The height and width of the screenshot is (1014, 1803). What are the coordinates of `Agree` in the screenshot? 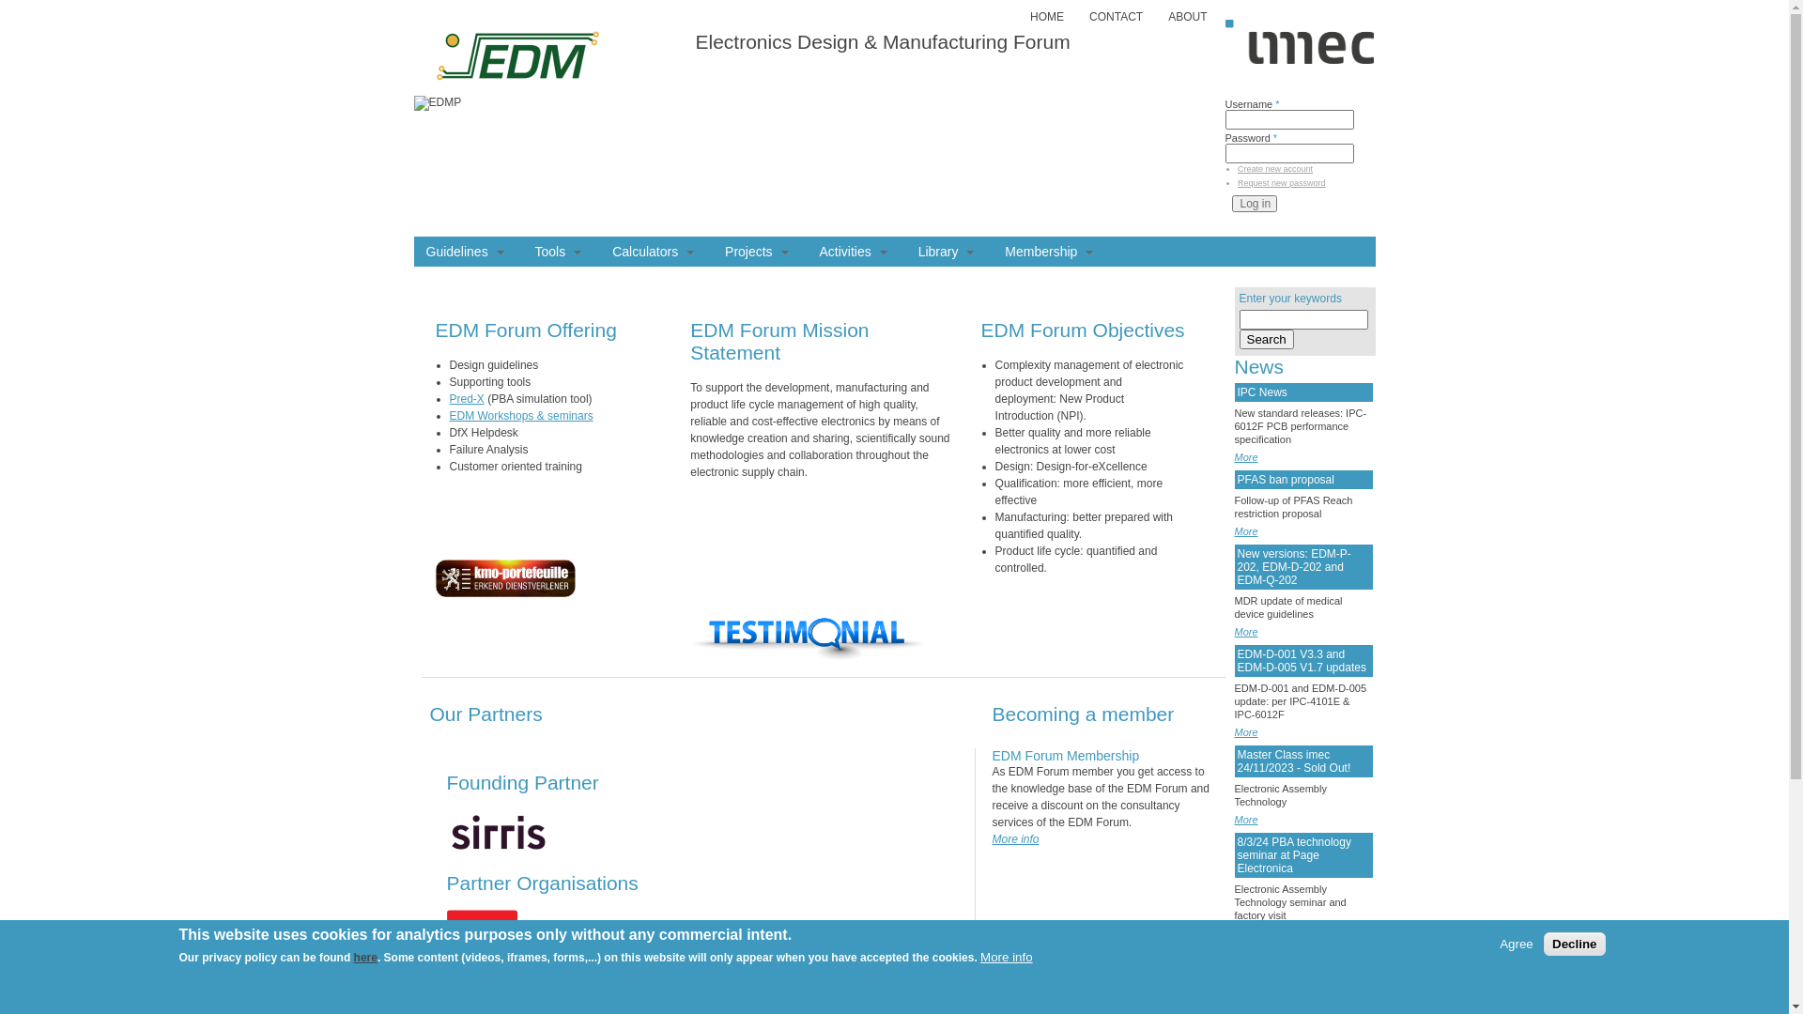 It's located at (1517, 945).